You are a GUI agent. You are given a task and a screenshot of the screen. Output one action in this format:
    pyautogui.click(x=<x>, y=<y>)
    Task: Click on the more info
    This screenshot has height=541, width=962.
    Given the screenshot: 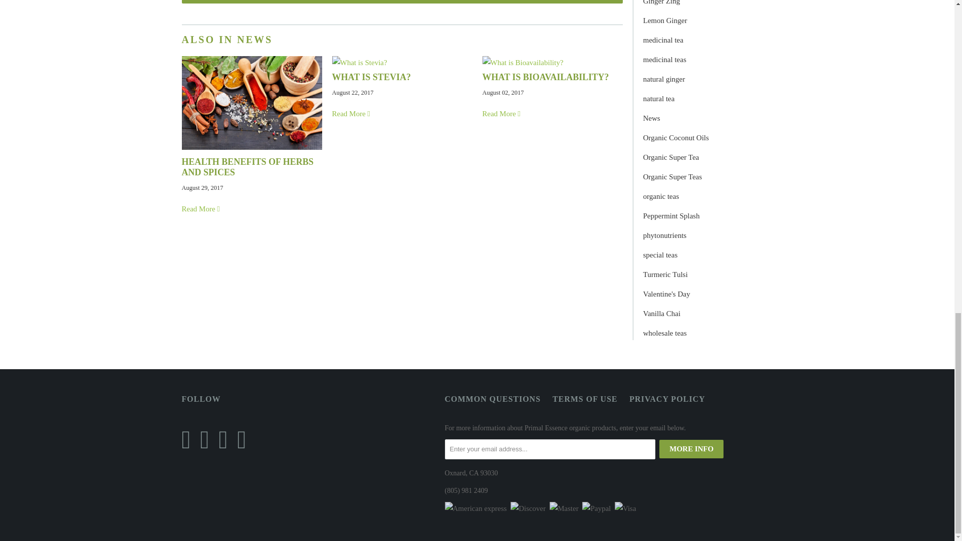 What is the action you would take?
    pyautogui.click(x=691, y=449)
    